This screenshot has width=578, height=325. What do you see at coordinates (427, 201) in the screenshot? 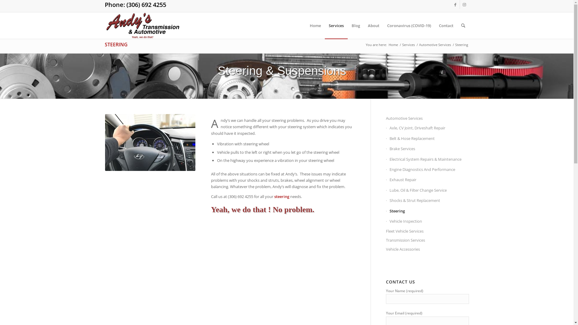
I see `Shocks & Strut Replacement` at bounding box center [427, 201].